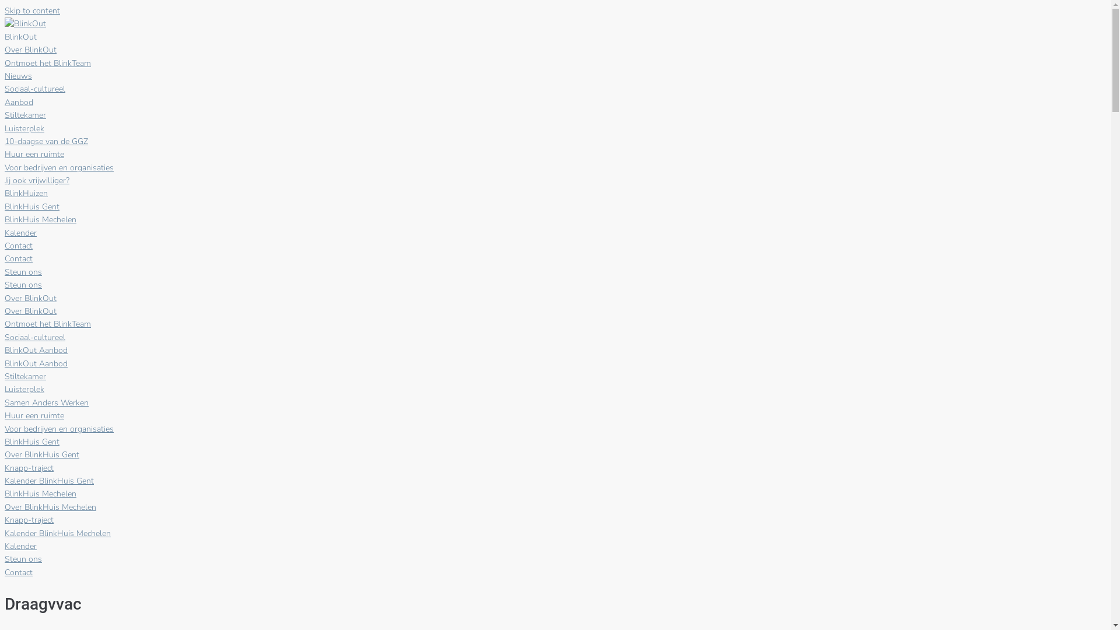 This screenshot has width=1120, height=630. Describe the element at coordinates (50, 508) in the screenshot. I see `Over BlinkHuis Mechelen` at that location.